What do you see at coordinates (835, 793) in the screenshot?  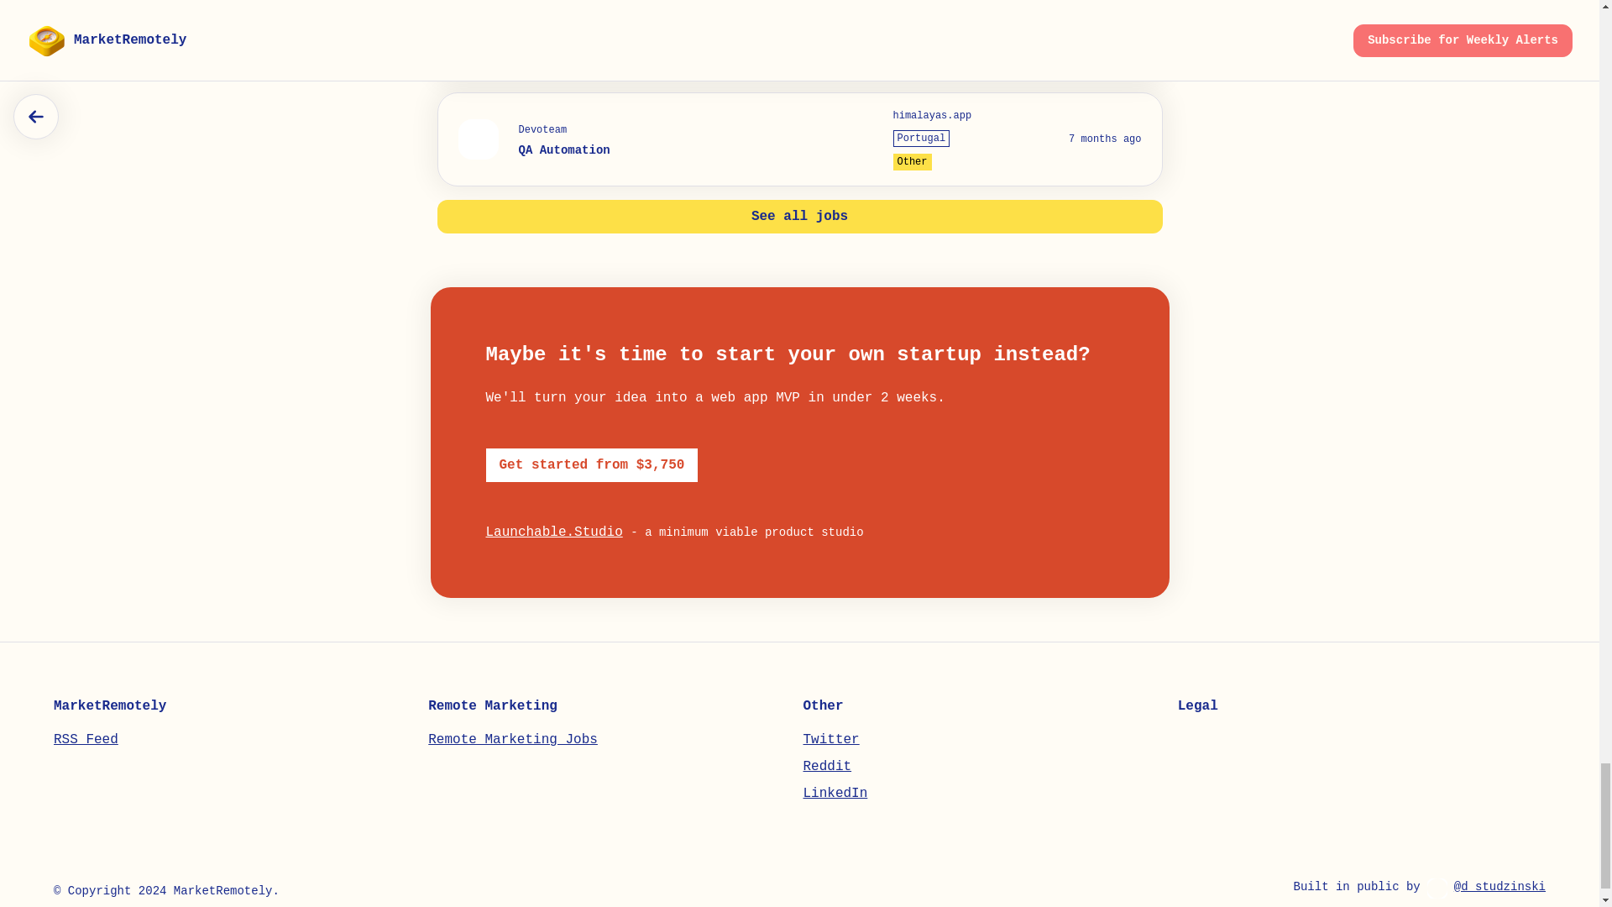 I see `LinkedIn` at bounding box center [835, 793].